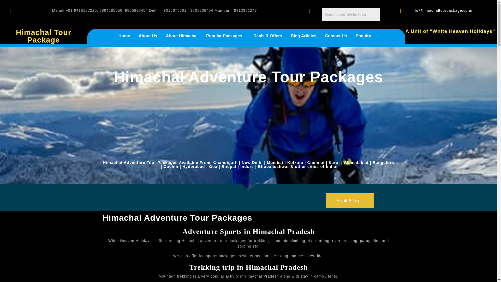 Image resolution: width=501 pixels, height=282 pixels. I want to click on Popular Packages, so click(225, 36).